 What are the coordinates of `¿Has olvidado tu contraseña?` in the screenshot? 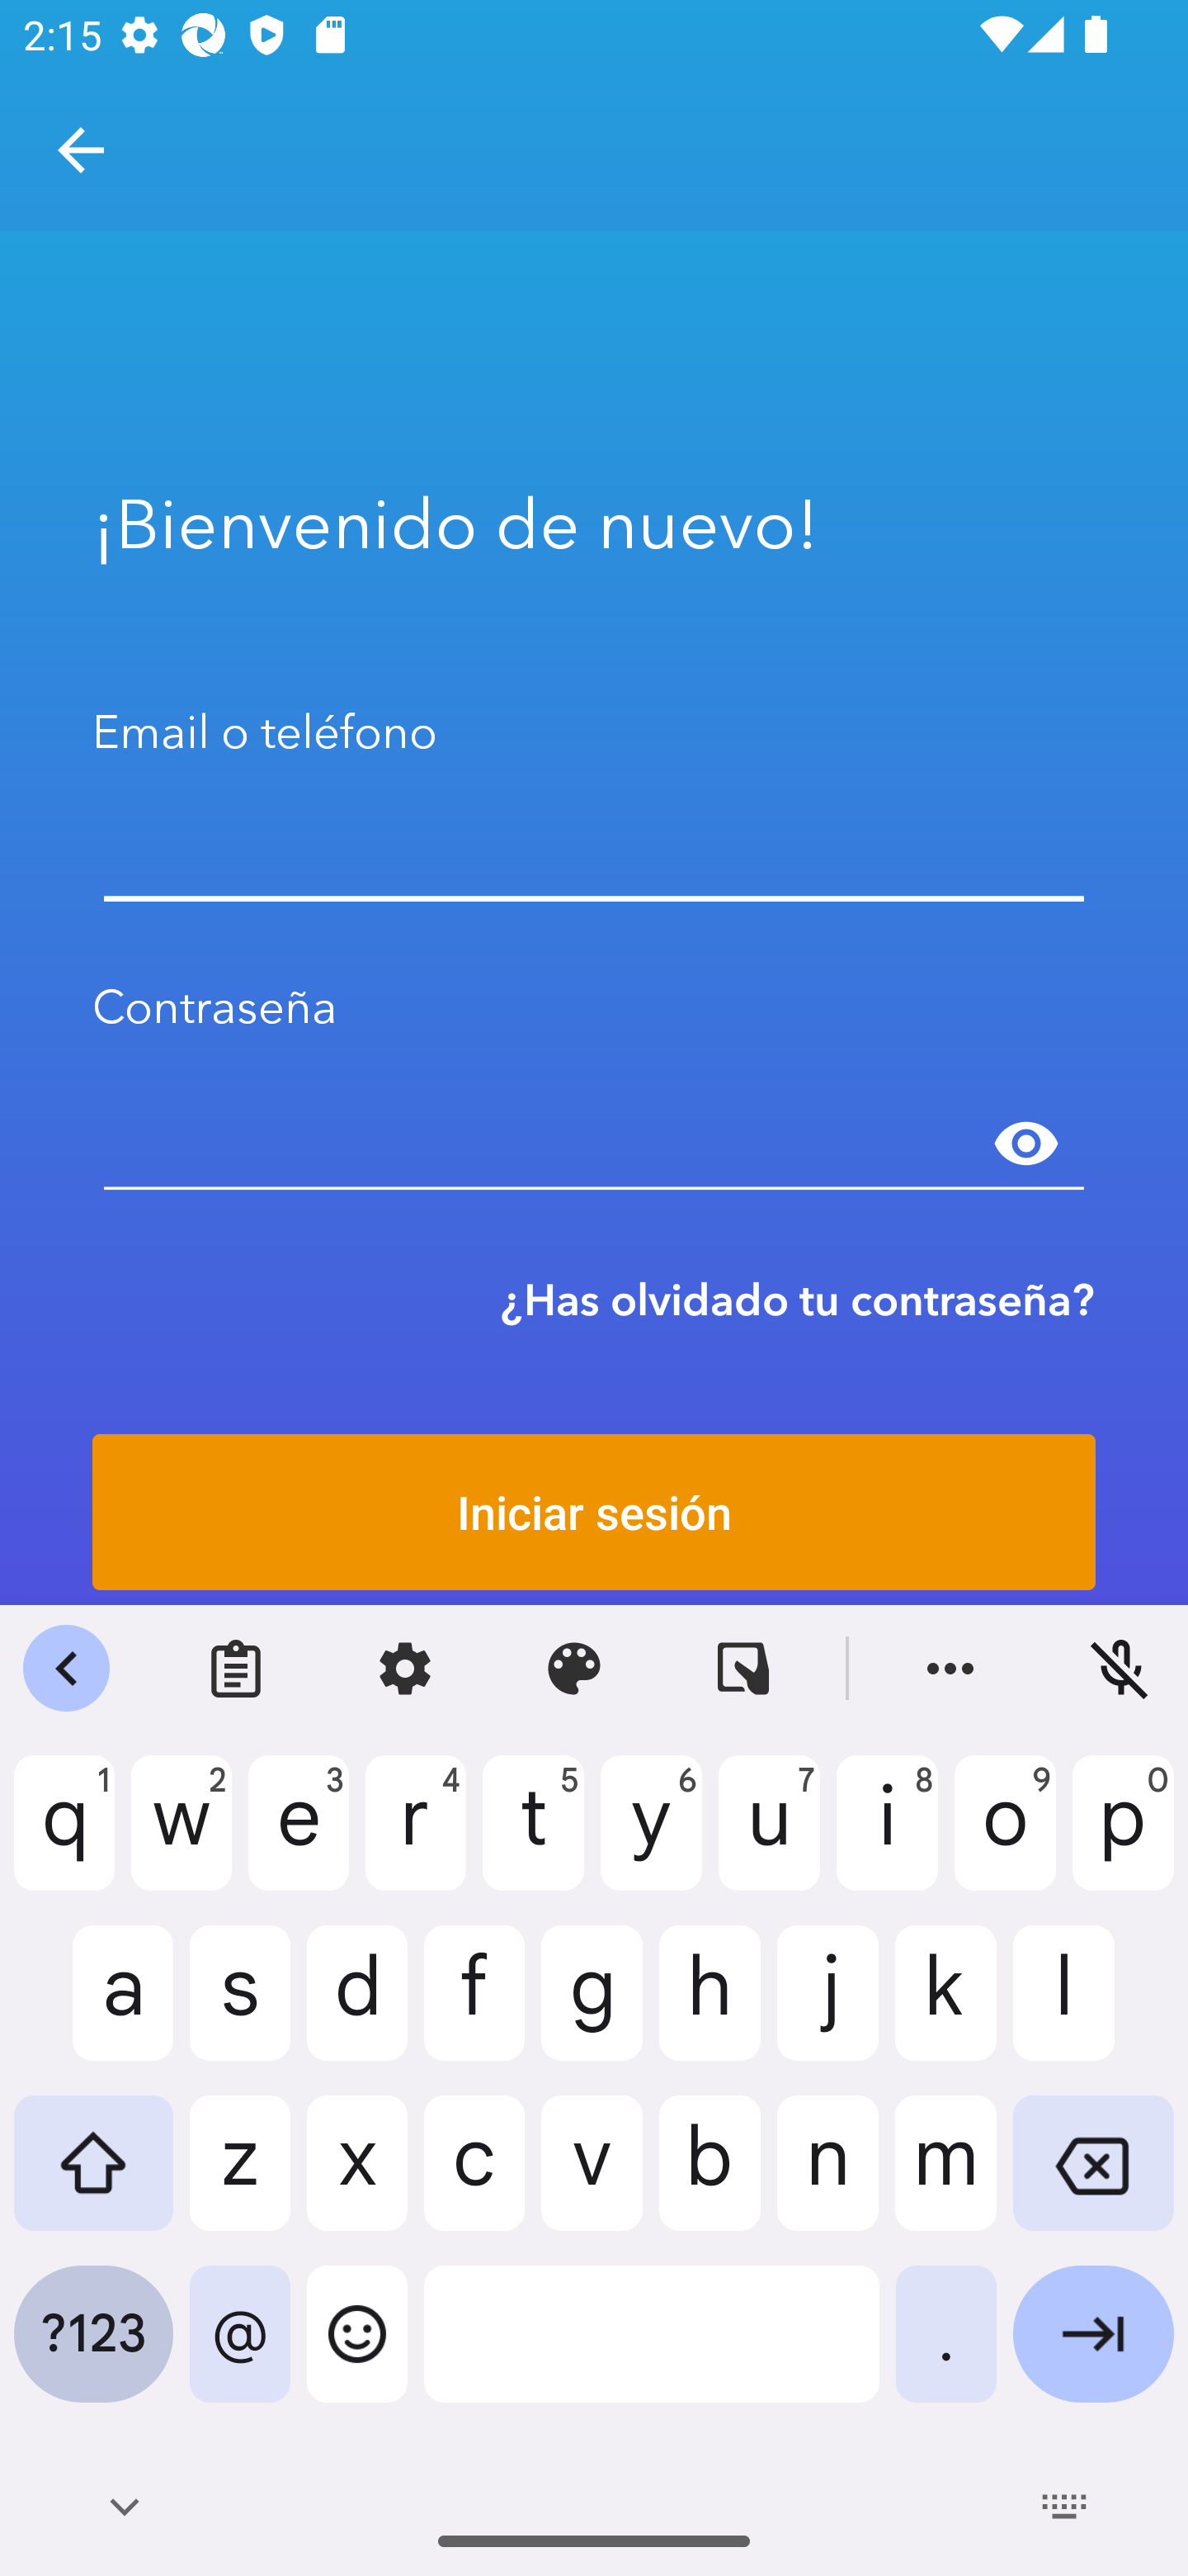 It's located at (798, 1300).